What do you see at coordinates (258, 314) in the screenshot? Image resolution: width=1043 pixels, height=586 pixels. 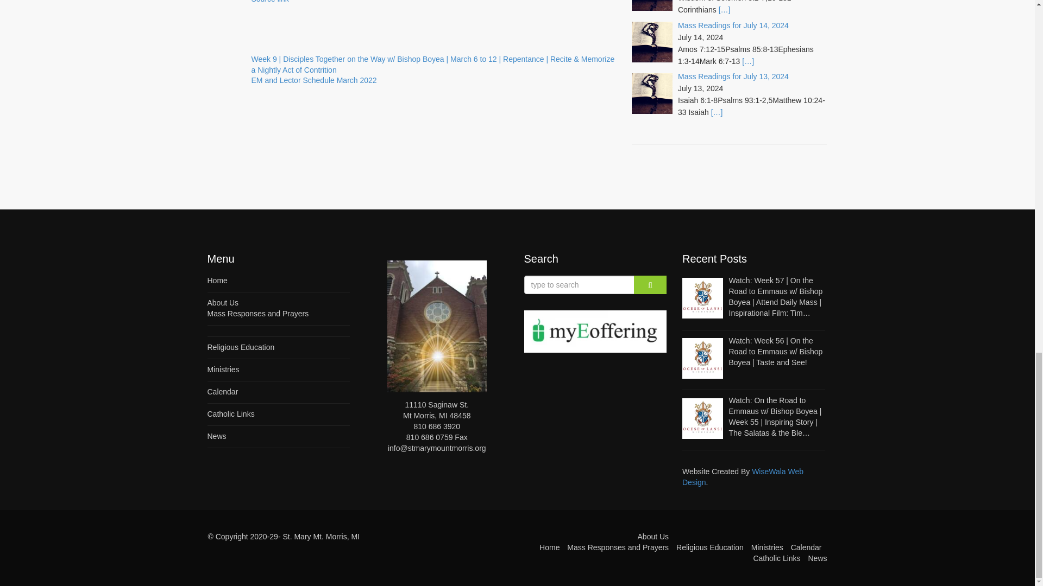 I see `Mass Responses and Prayers` at bounding box center [258, 314].